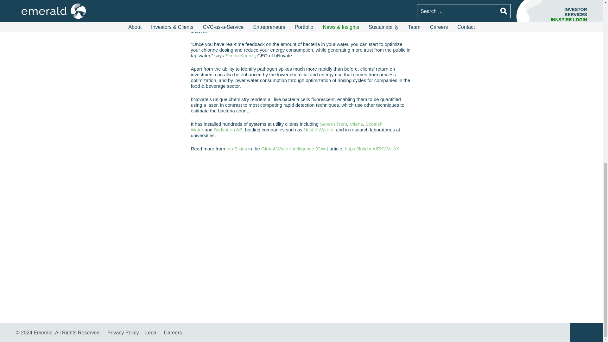 The height and width of the screenshot is (342, 608). What do you see at coordinates (307, 6) in the screenshot?
I see `bNovate Technologies SA` at bounding box center [307, 6].